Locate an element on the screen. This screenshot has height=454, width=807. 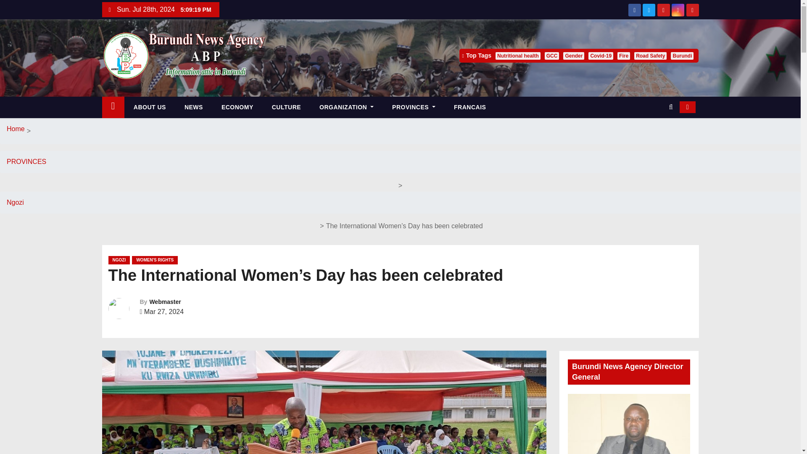
NEWS is located at coordinates (193, 107).